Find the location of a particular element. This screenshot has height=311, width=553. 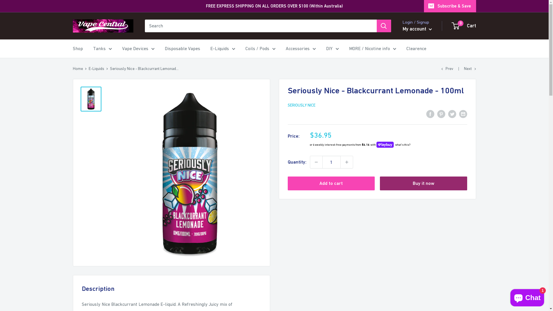

SERIOUSLY NICE is located at coordinates (301, 105).